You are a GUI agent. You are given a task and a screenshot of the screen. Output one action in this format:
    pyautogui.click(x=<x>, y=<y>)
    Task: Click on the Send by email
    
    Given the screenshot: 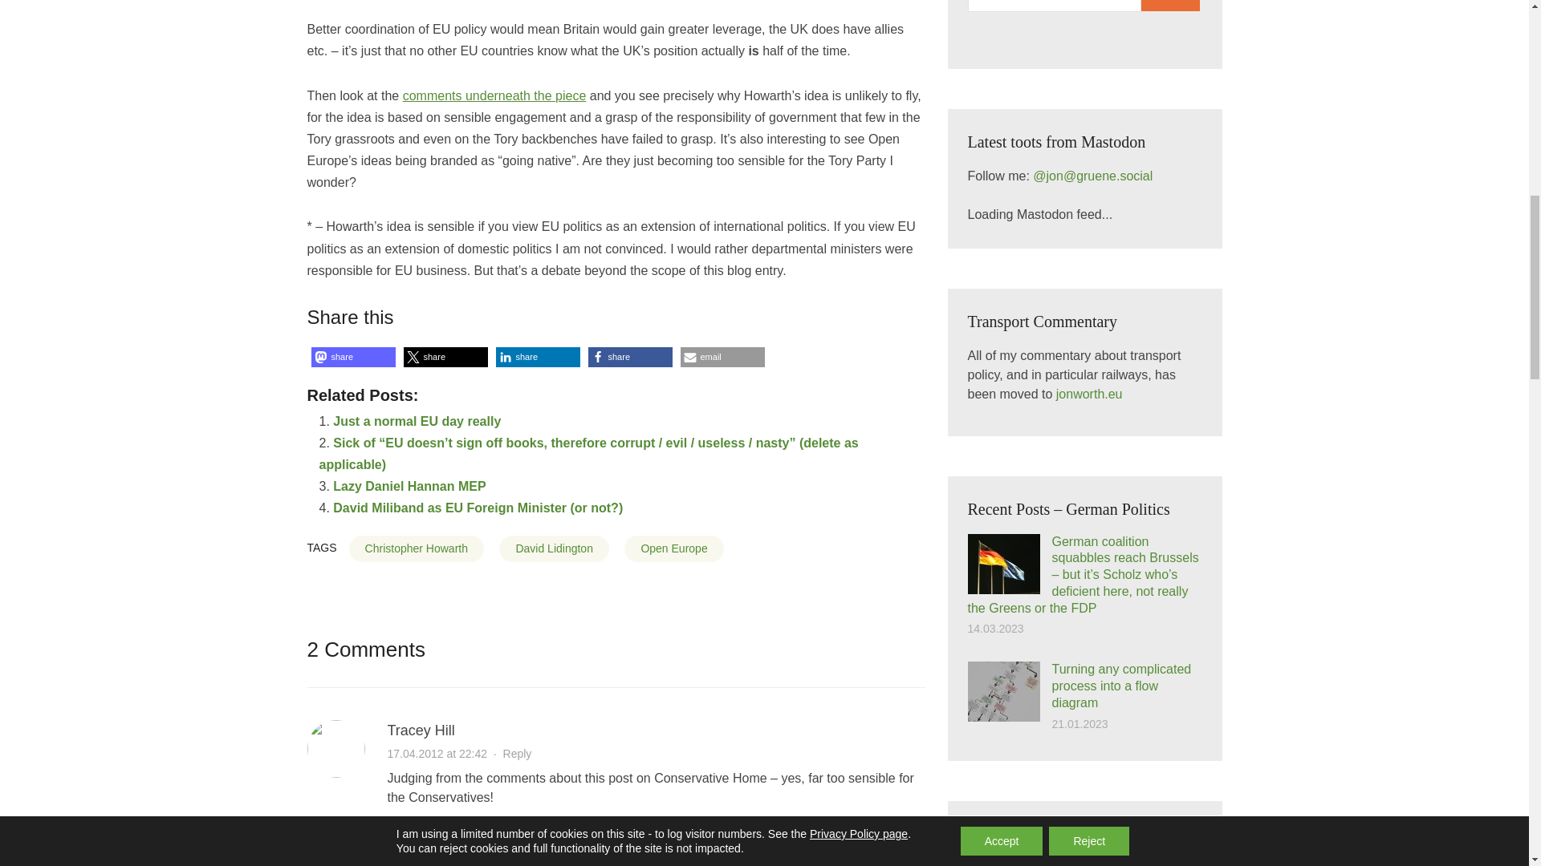 What is the action you would take?
    pyautogui.click(x=722, y=357)
    